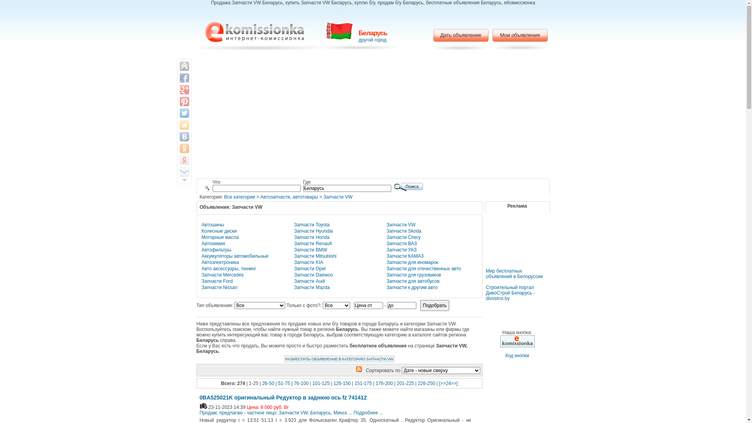 The height and width of the screenshot is (423, 752). Describe the element at coordinates (427, 383) in the screenshot. I see `226-250` at that location.